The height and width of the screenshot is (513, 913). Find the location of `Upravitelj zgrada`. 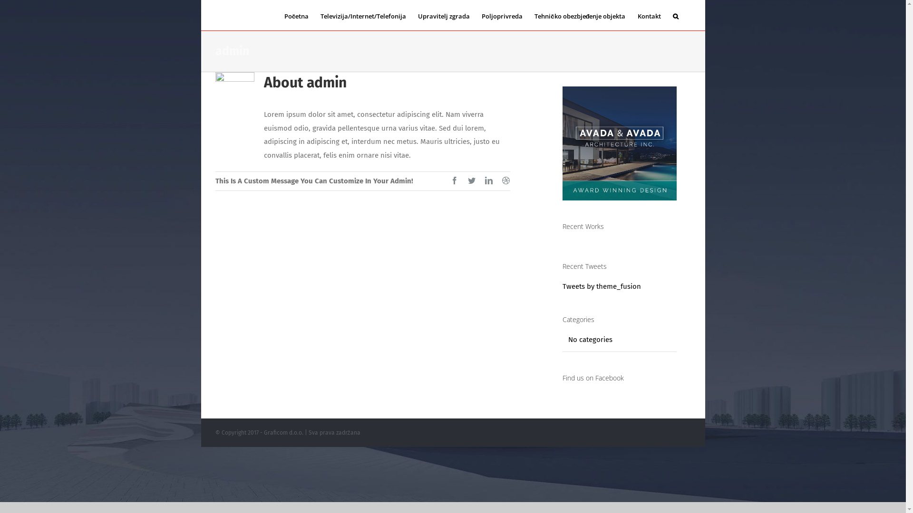

Upravitelj zgrada is located at coordinates (444, 15).